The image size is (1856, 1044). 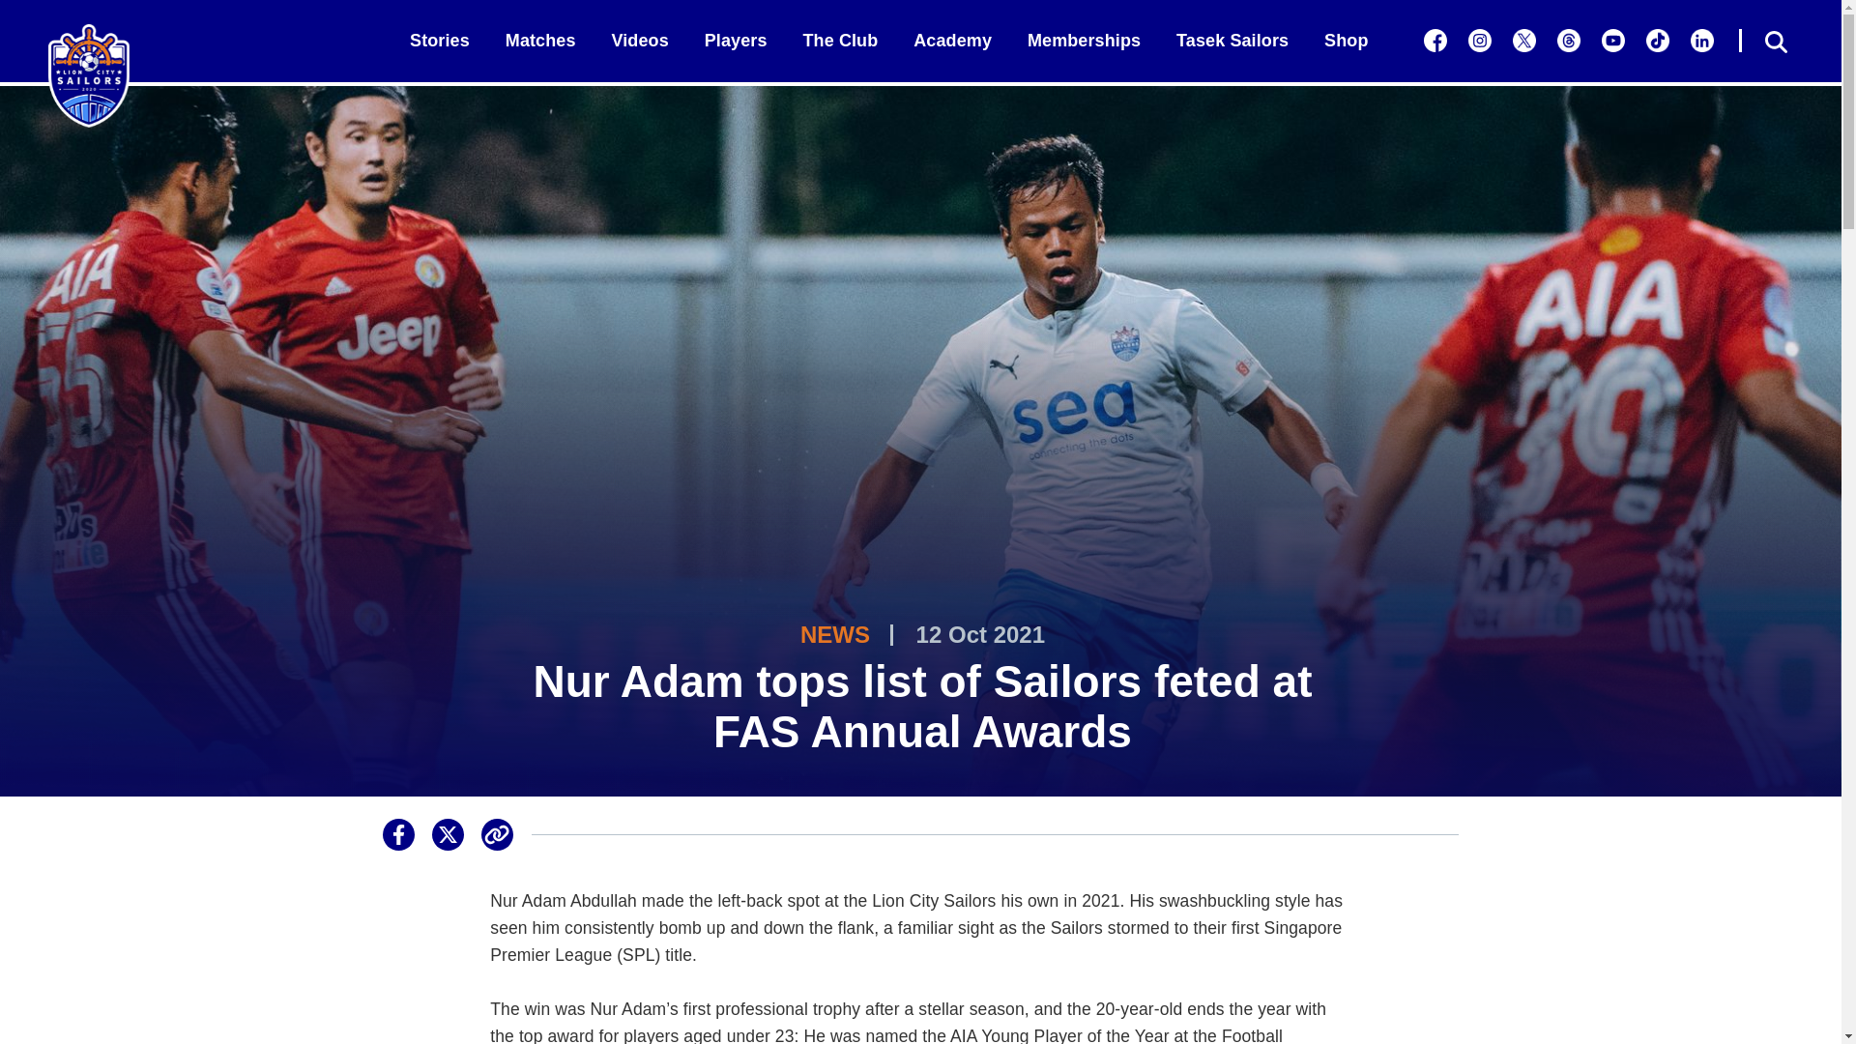 What do you see at coordinates (835, 634) in the screenshot?
I see `NEWS` at bounding box center [835, 634].